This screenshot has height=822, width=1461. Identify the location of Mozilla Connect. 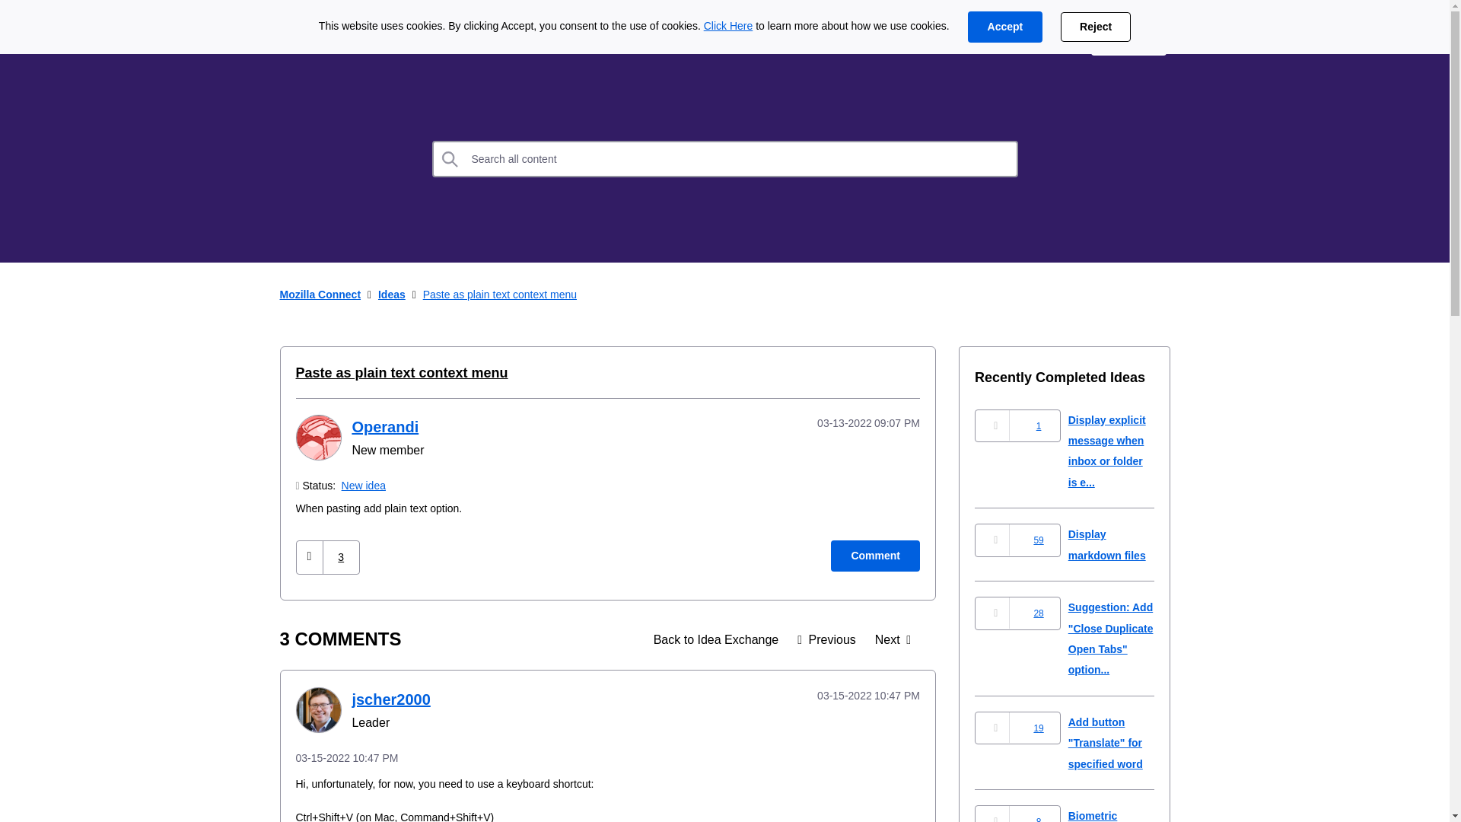
(326, 40).